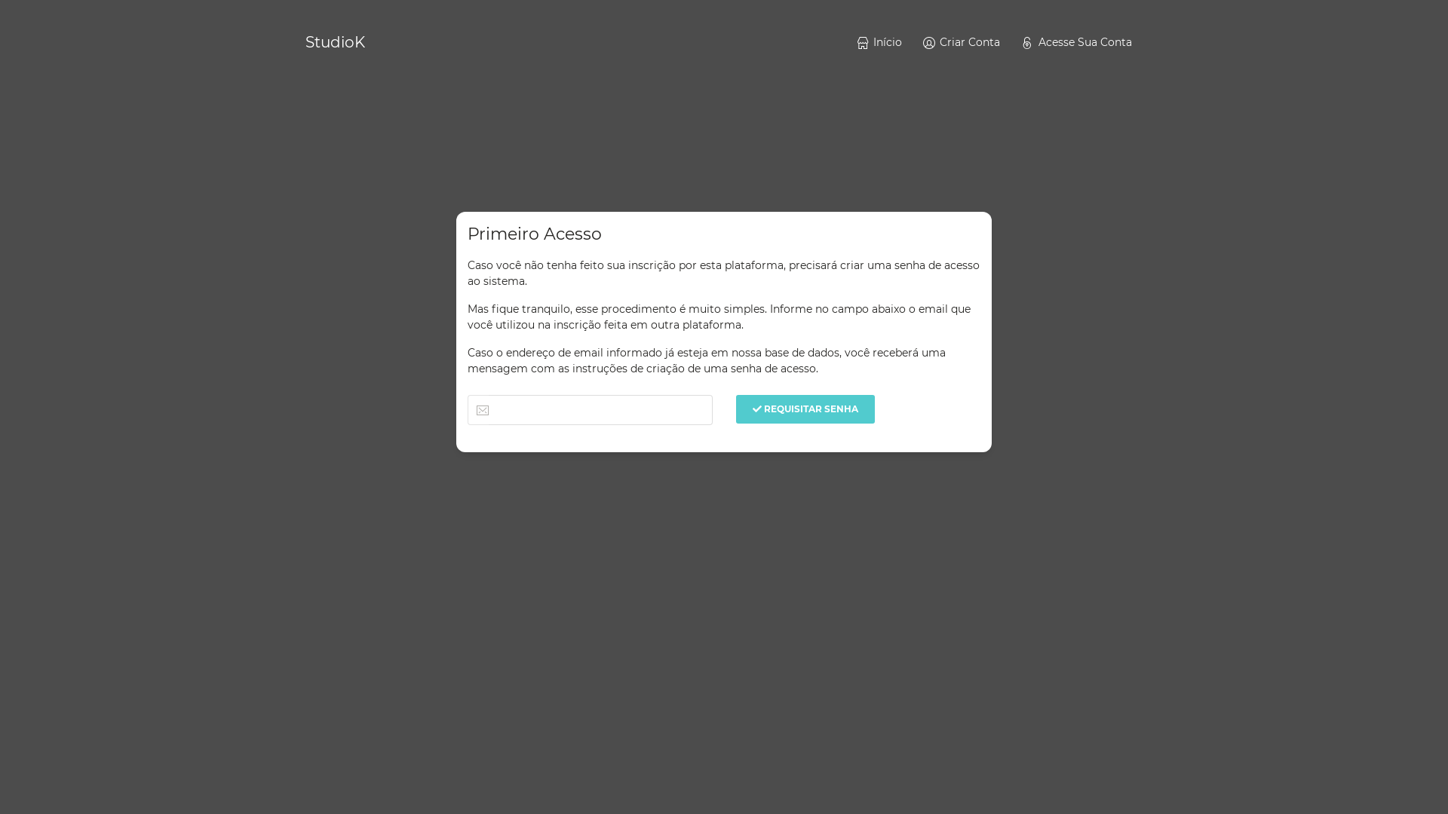 The image size is (1448, 814). Describe the element at coordinates (805, 409) in the screenshot. I see `REQUISITAR SENHA` at that location.